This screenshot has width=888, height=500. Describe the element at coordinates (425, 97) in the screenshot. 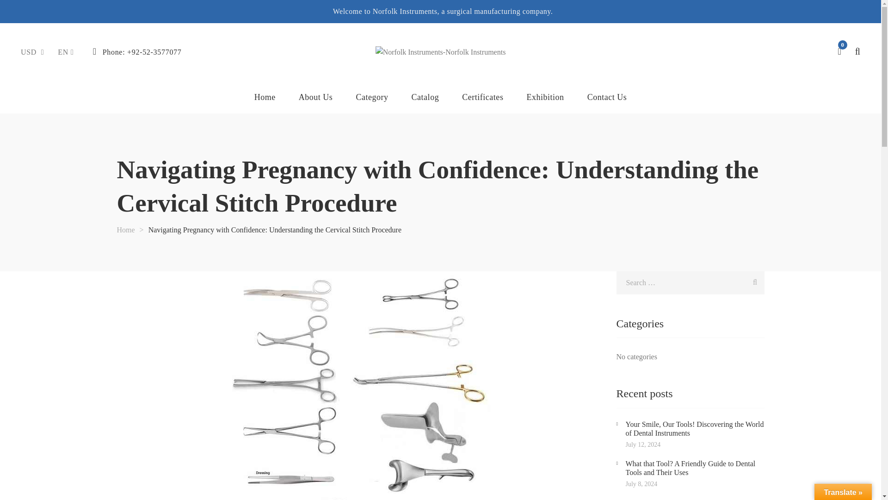

I see `Catalog` at that location.